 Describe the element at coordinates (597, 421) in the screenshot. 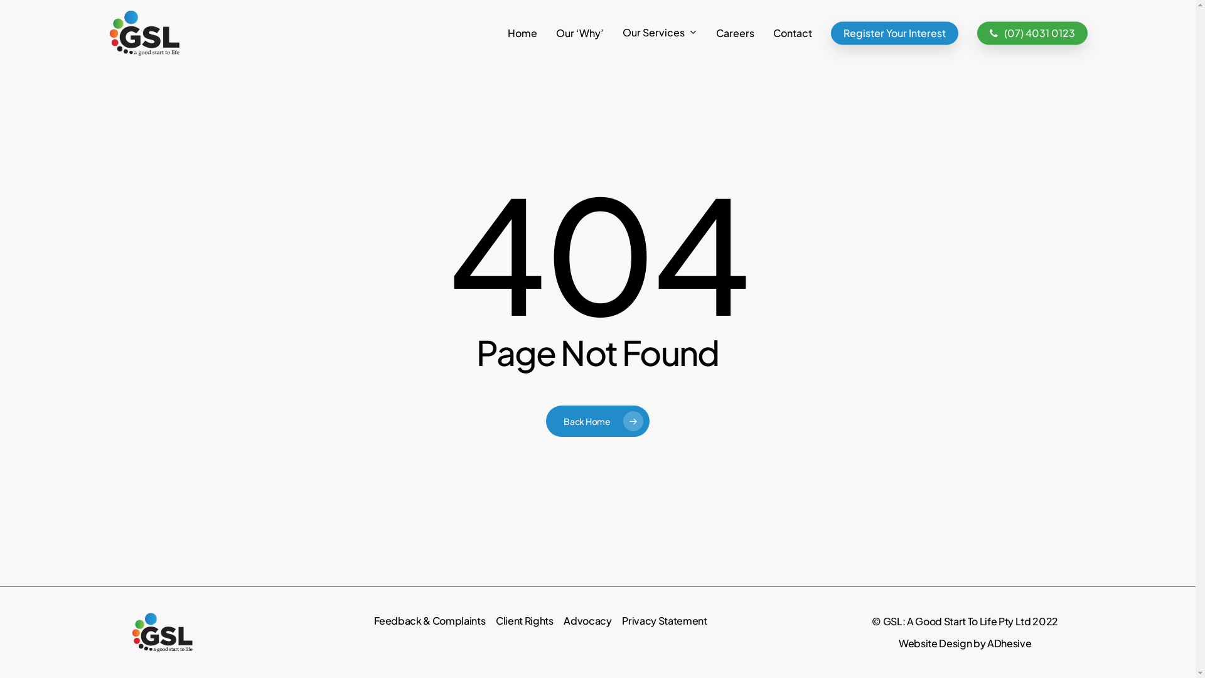

I see `Back Home` at that location.